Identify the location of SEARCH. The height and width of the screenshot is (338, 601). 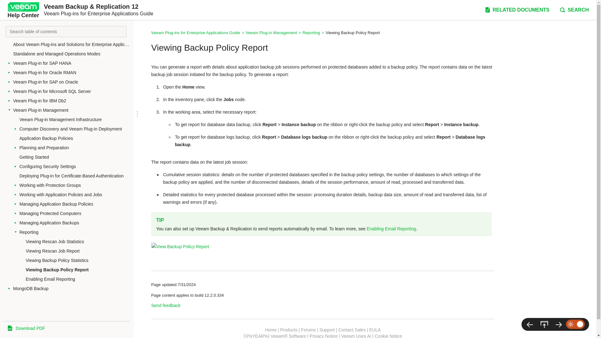
(574, 10).